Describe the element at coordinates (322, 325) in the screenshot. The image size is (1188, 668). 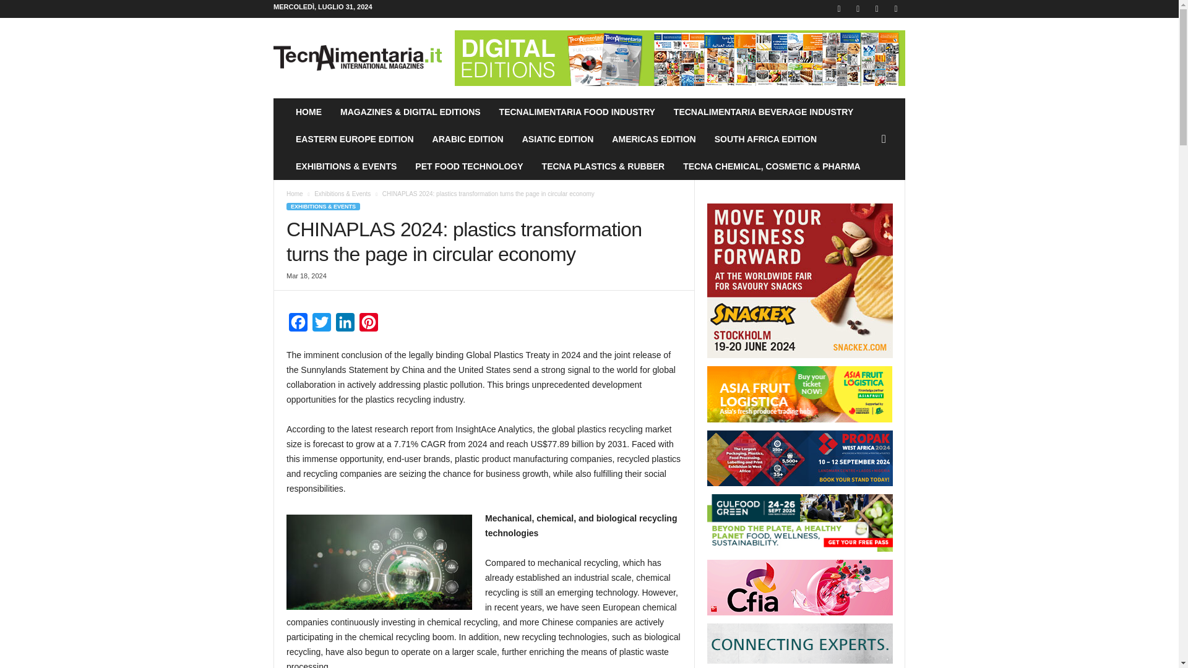
I see `Twitter` at that location.